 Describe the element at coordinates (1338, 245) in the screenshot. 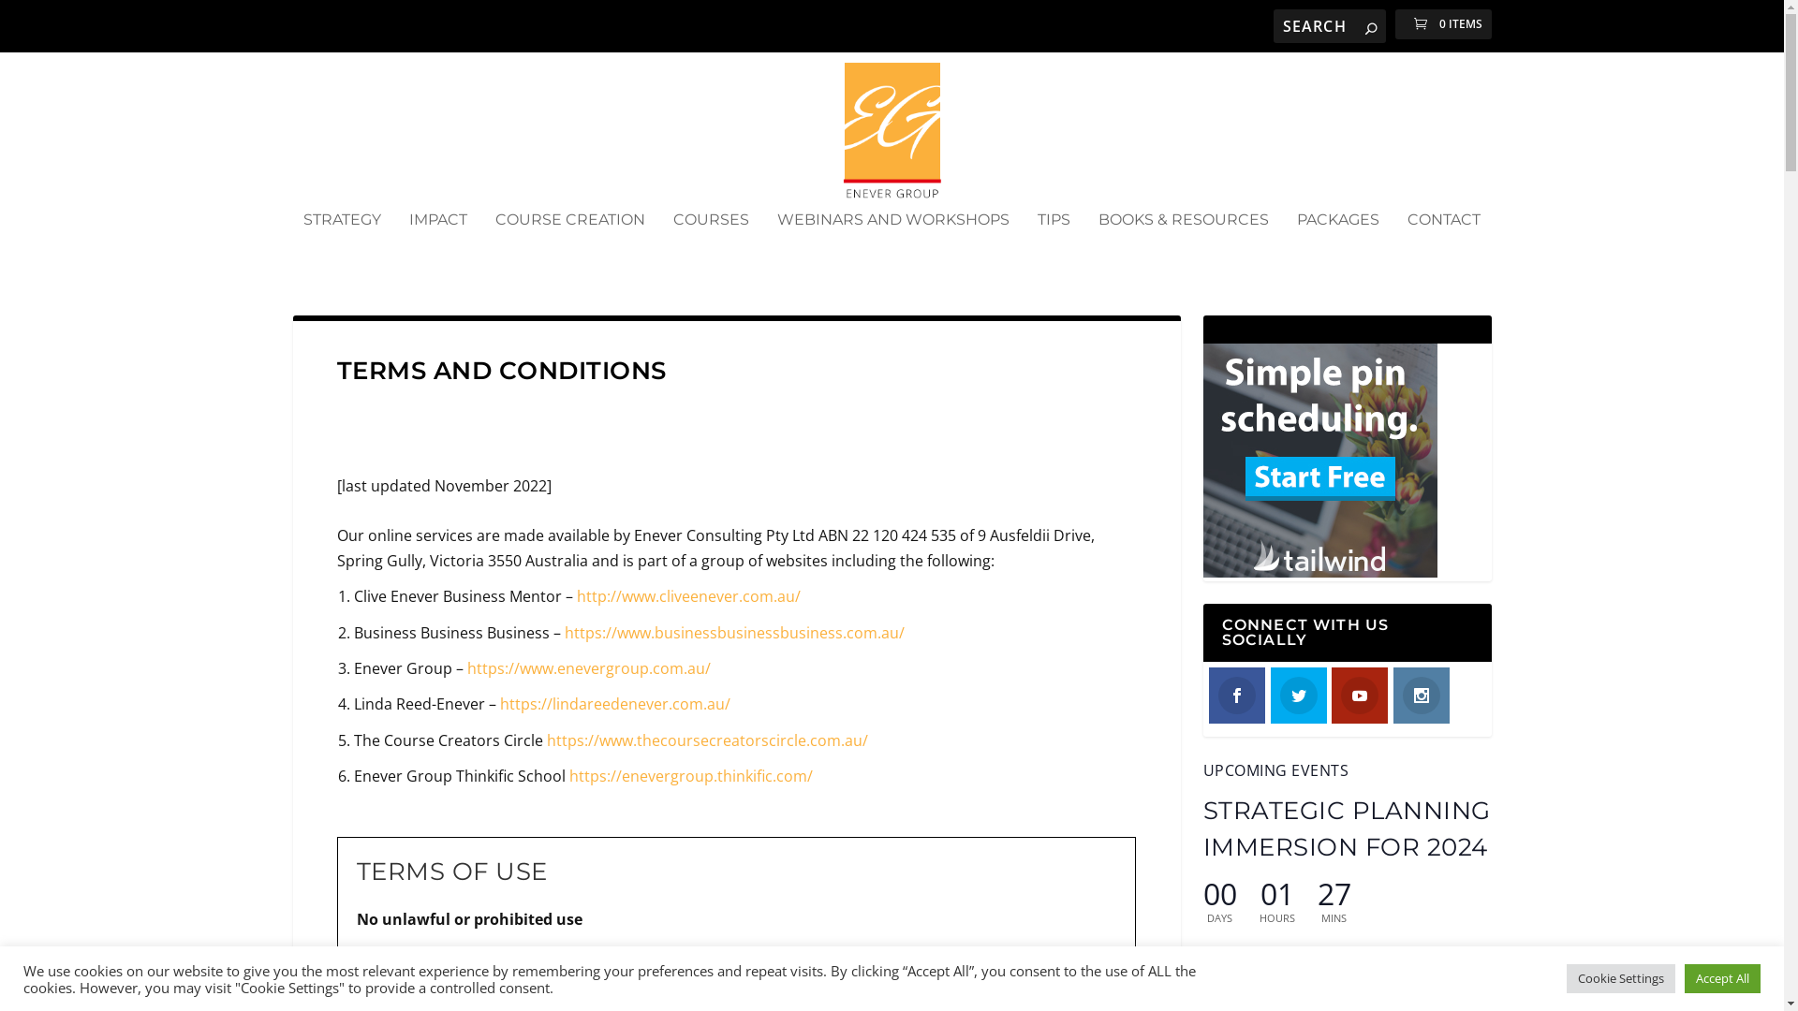

I see `PACKAGES` at that location.